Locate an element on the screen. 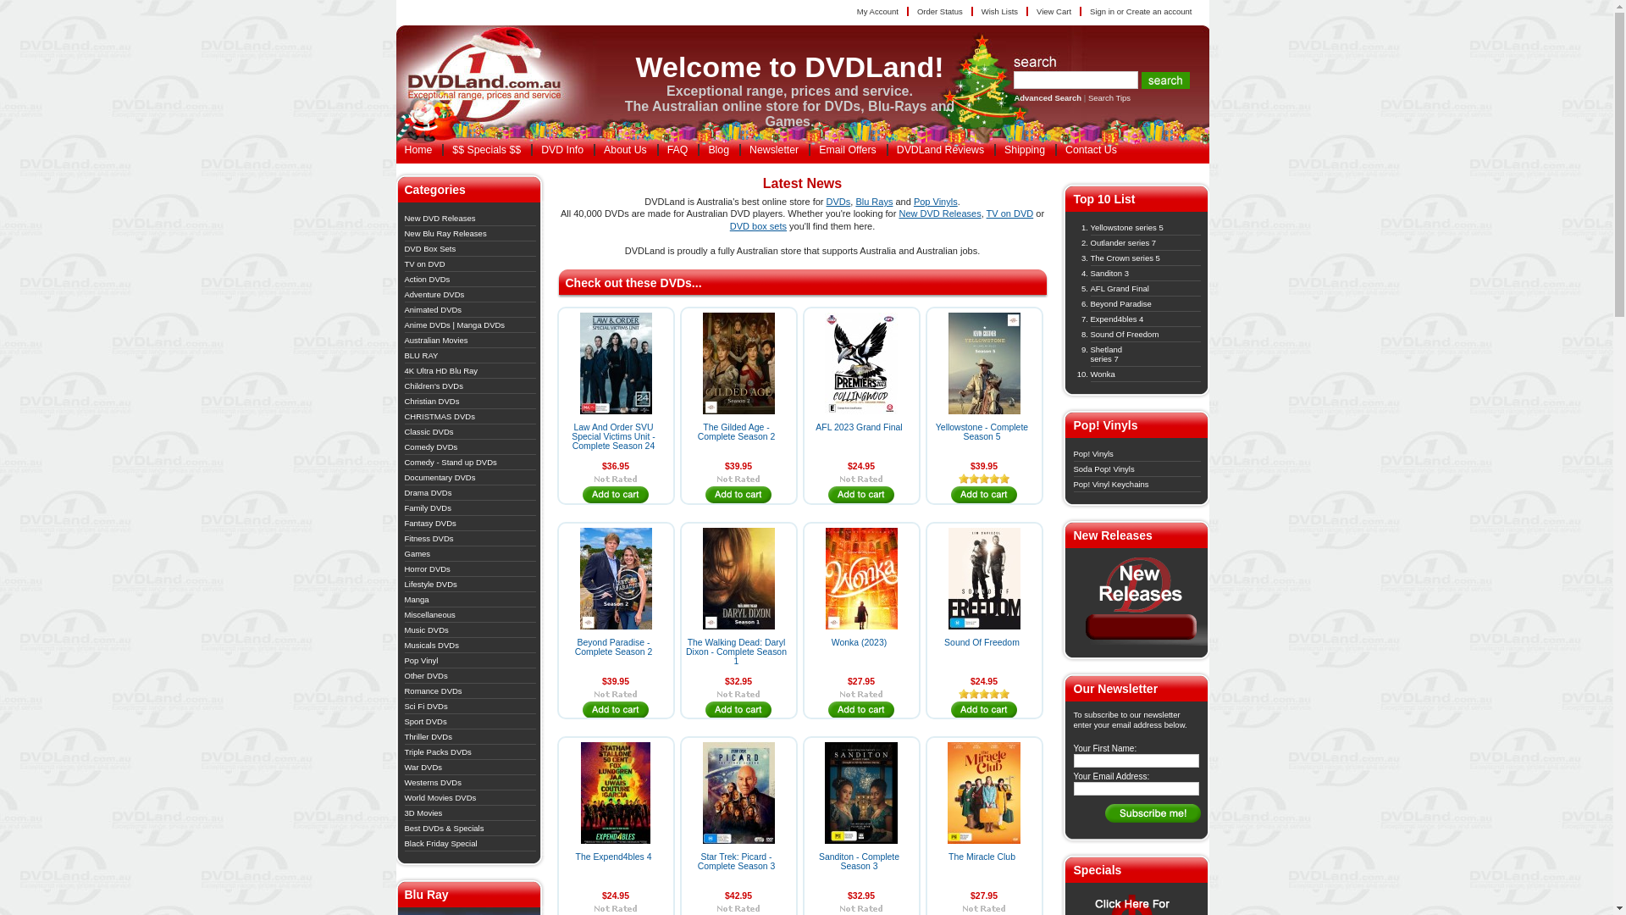 The height and width of the screenshot is (915, 1626). Comedy DVDs is located at coordinates (432, 447).